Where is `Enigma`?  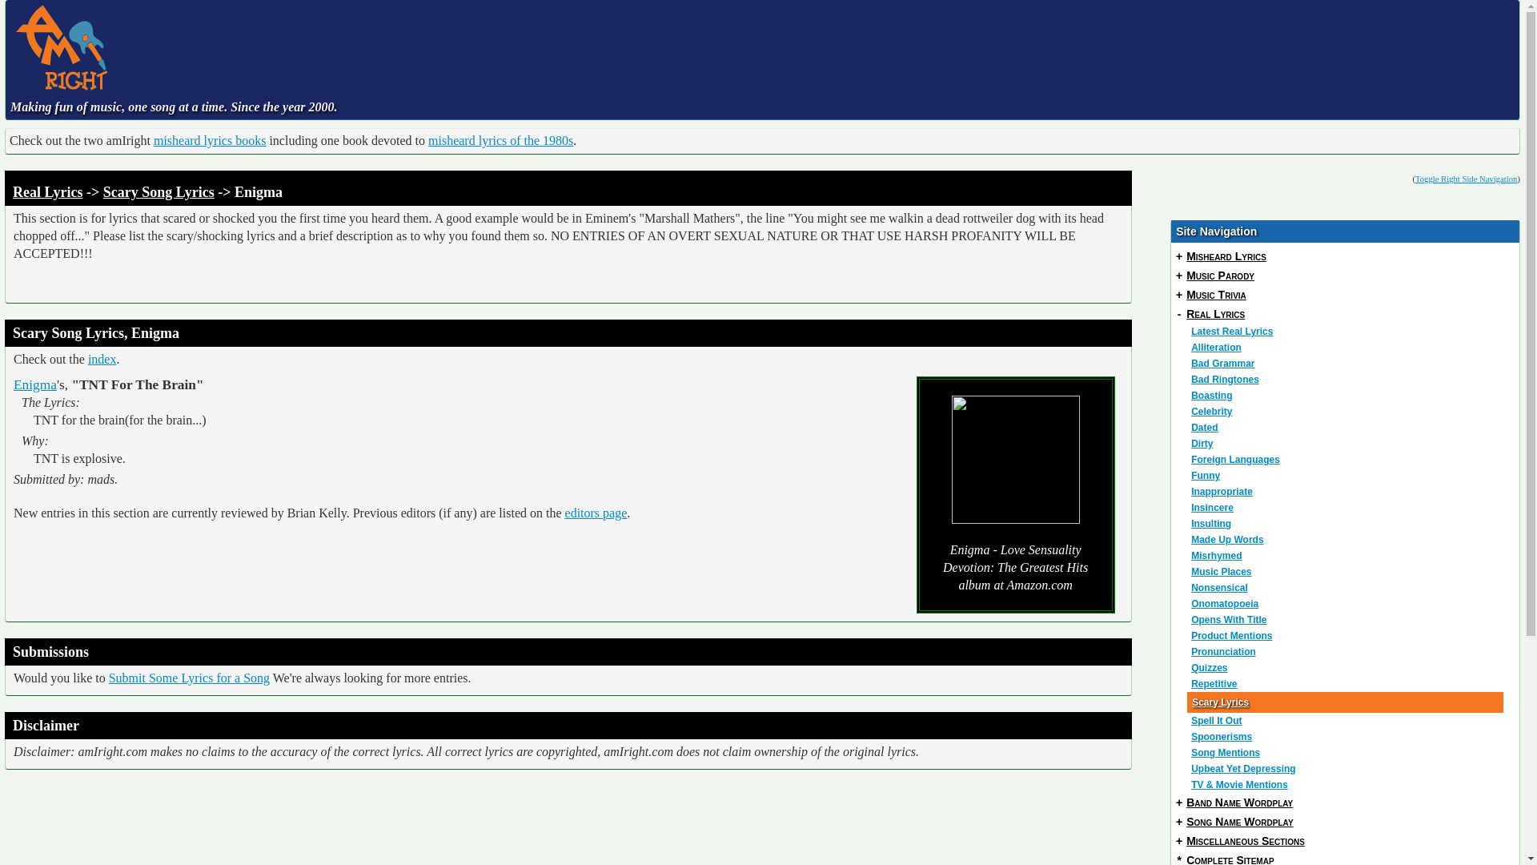
Enigma is located at coordinates (35, 384).